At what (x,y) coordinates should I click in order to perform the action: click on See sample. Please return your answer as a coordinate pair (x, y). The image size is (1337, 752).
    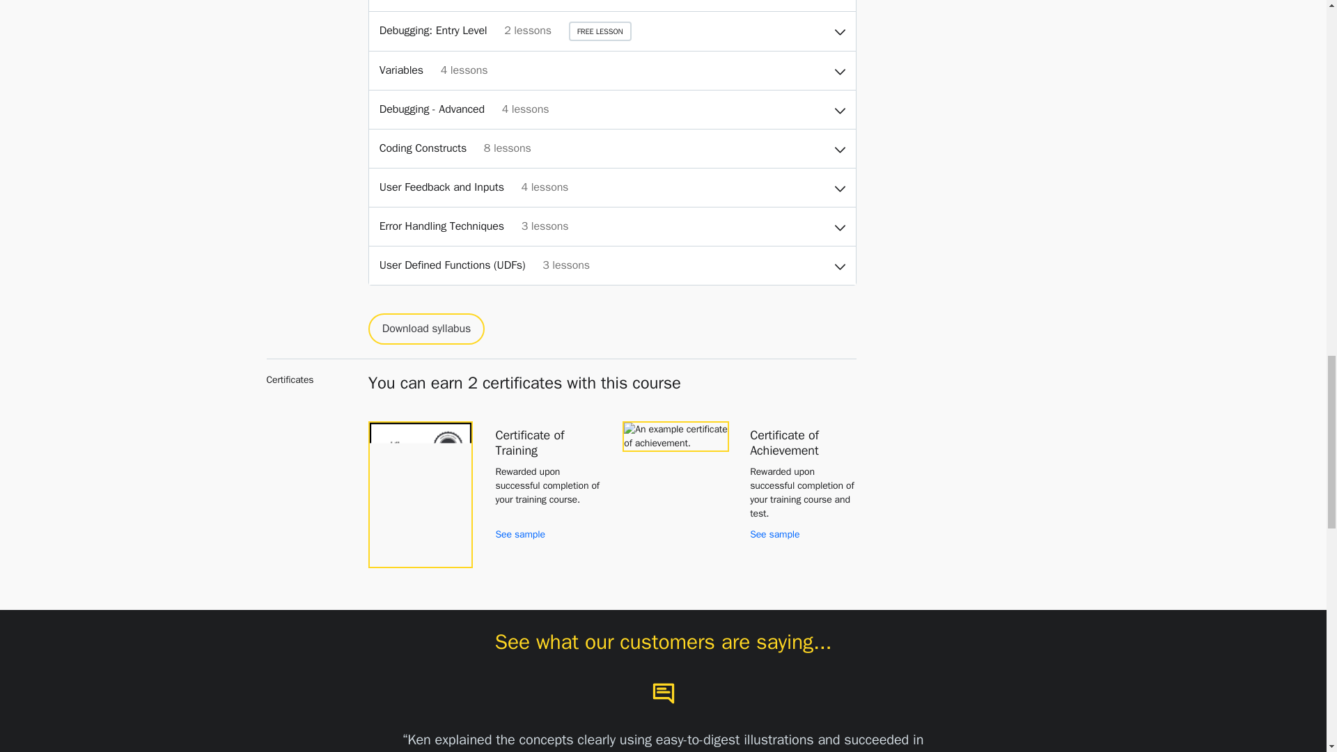
    Looking at the image, I should click on (521, 535).